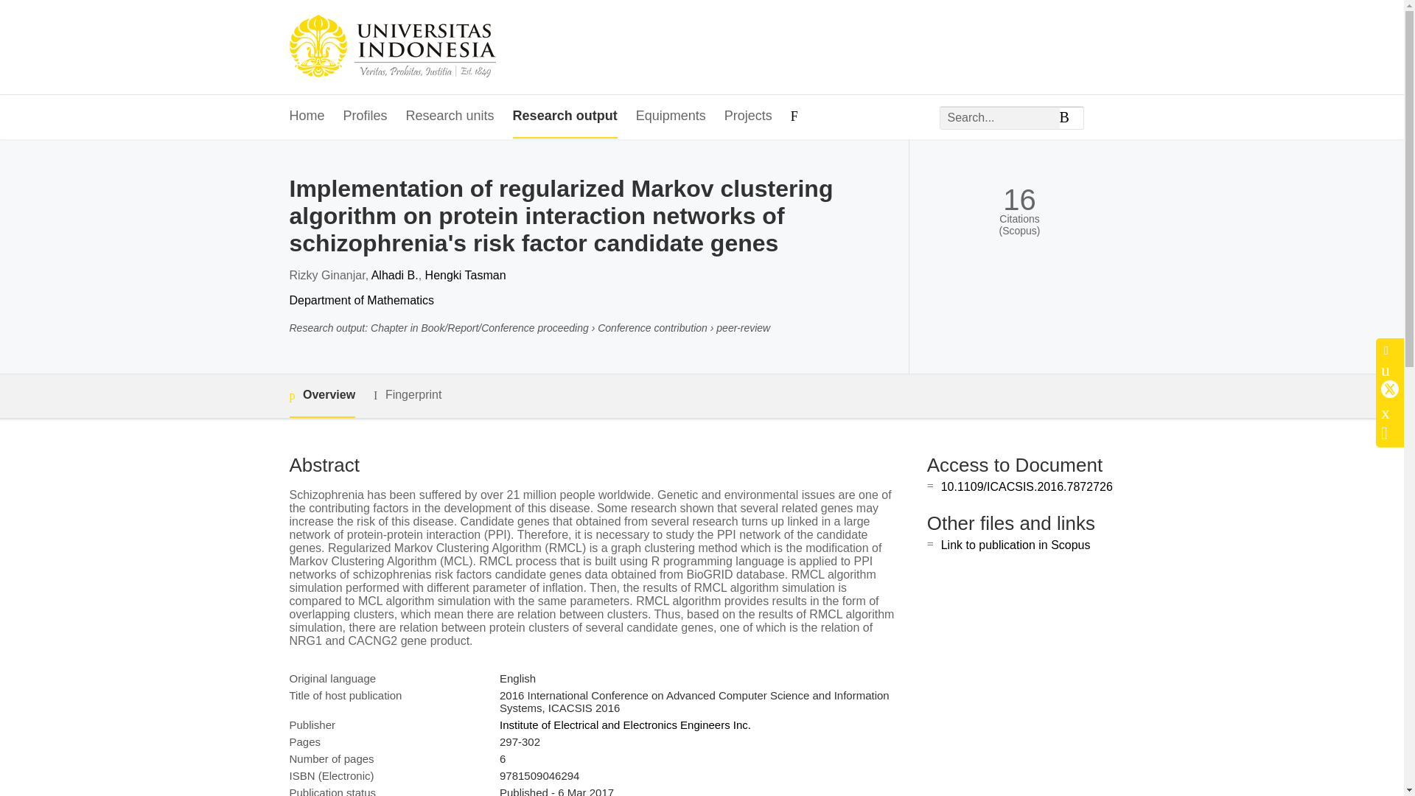 This screenshot has width=1415, height=796. I want to click on Alhadi B., so click(395, 276).